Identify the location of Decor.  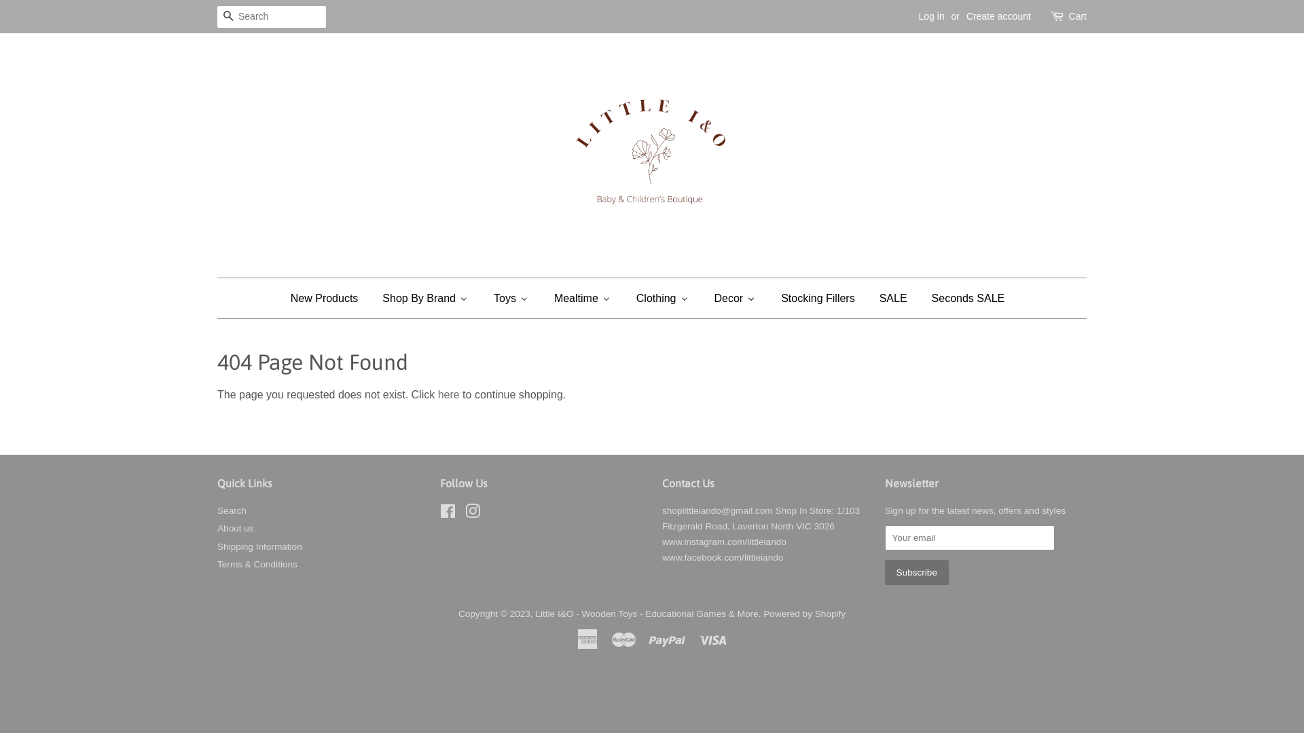
(735, 298).